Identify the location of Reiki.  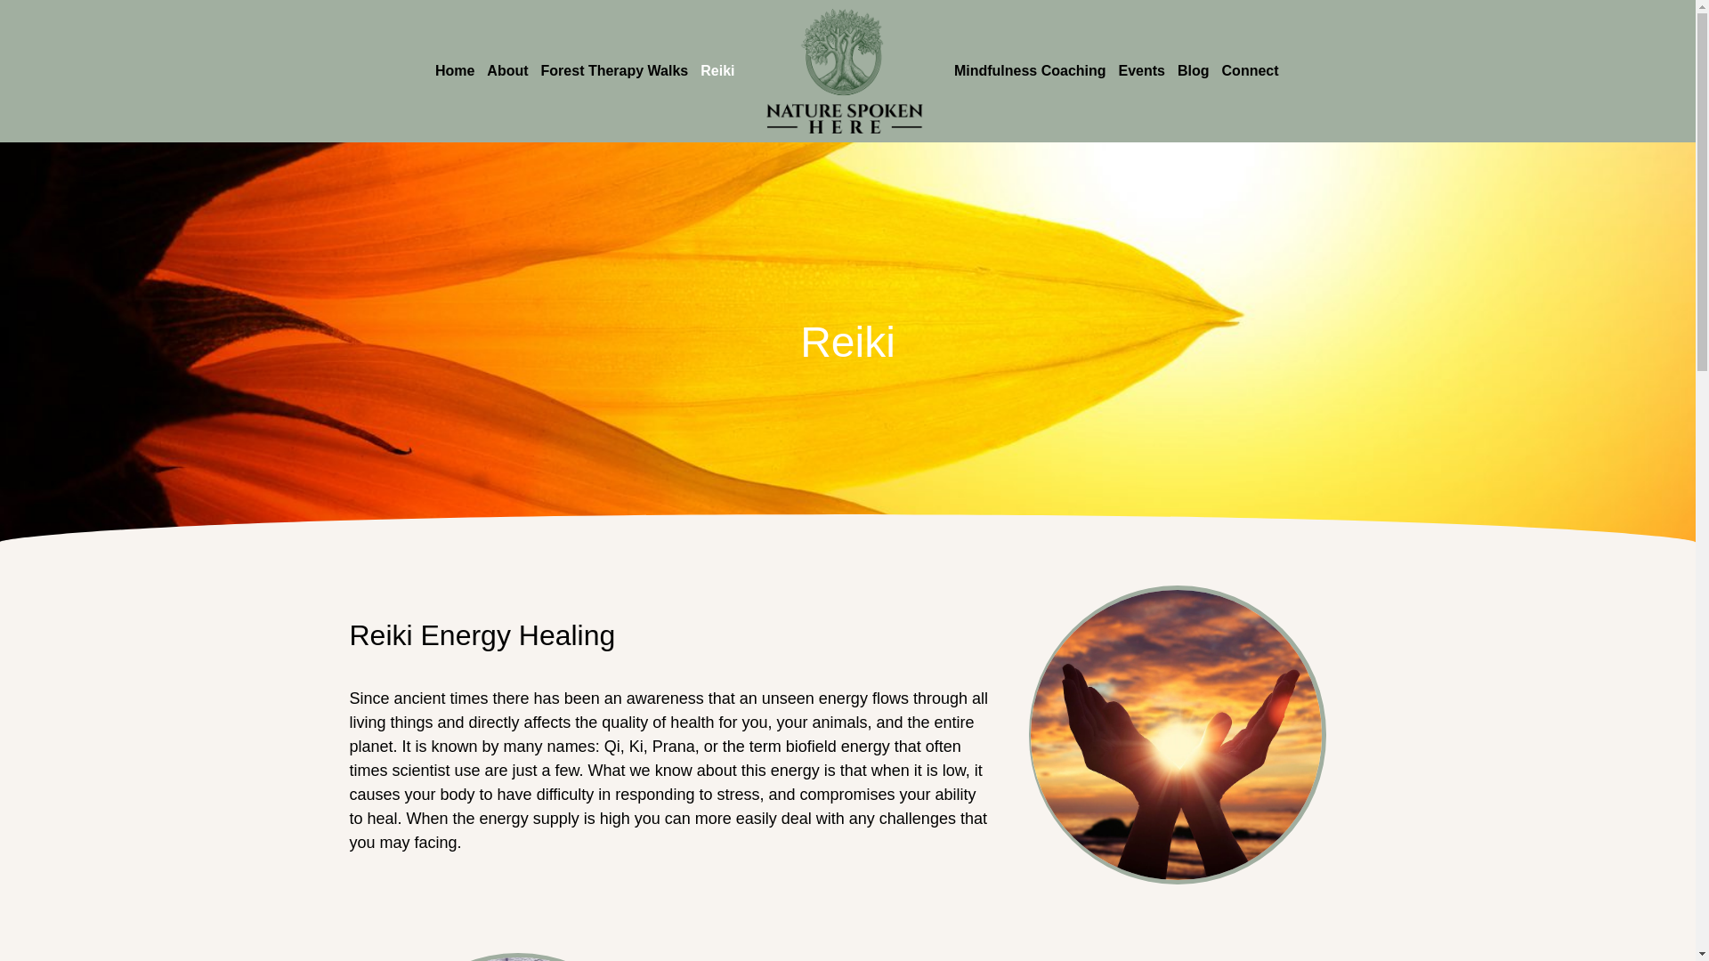
(717, 71).